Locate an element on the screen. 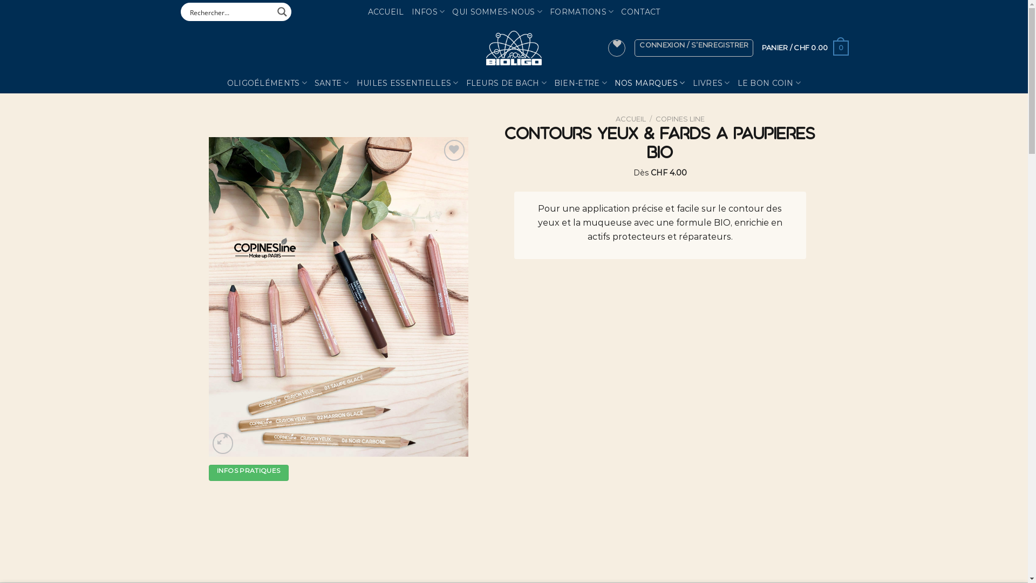 Image resolution: width=1036 pixels, height=583 pixels. CONTACT is located at coordinates (640, 12).